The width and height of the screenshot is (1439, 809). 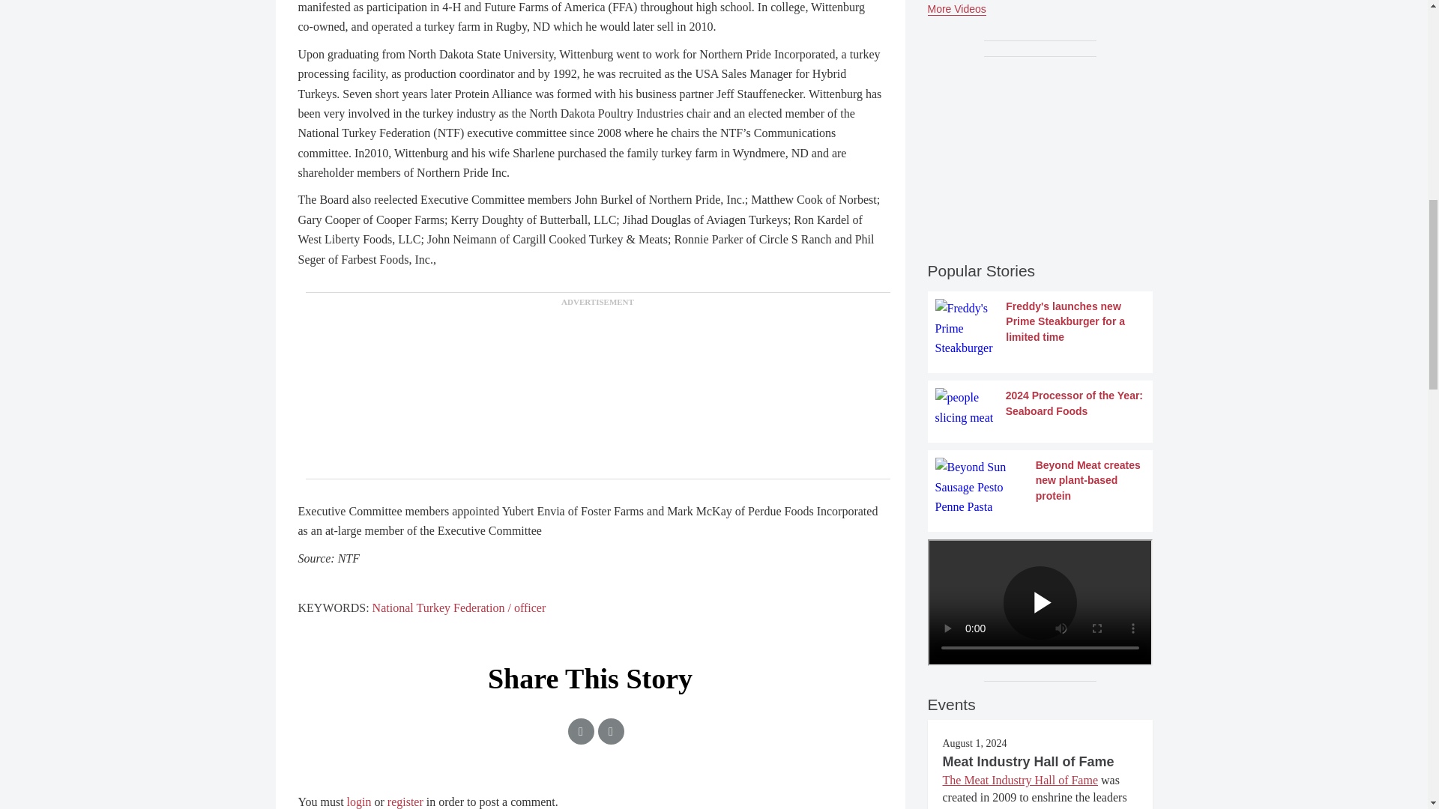 What do you see at coordinates (1040, 487) in the screenshot?
I see `Beyond Meat creates new plant-based protein` at bounding box center [1040, 487].